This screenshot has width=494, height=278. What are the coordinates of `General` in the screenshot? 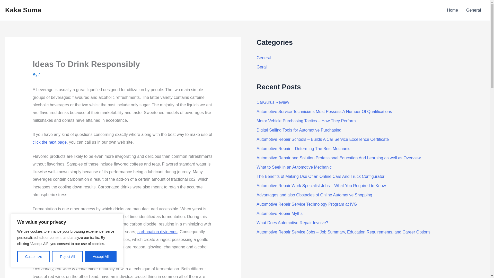 It's located at (264, 58).